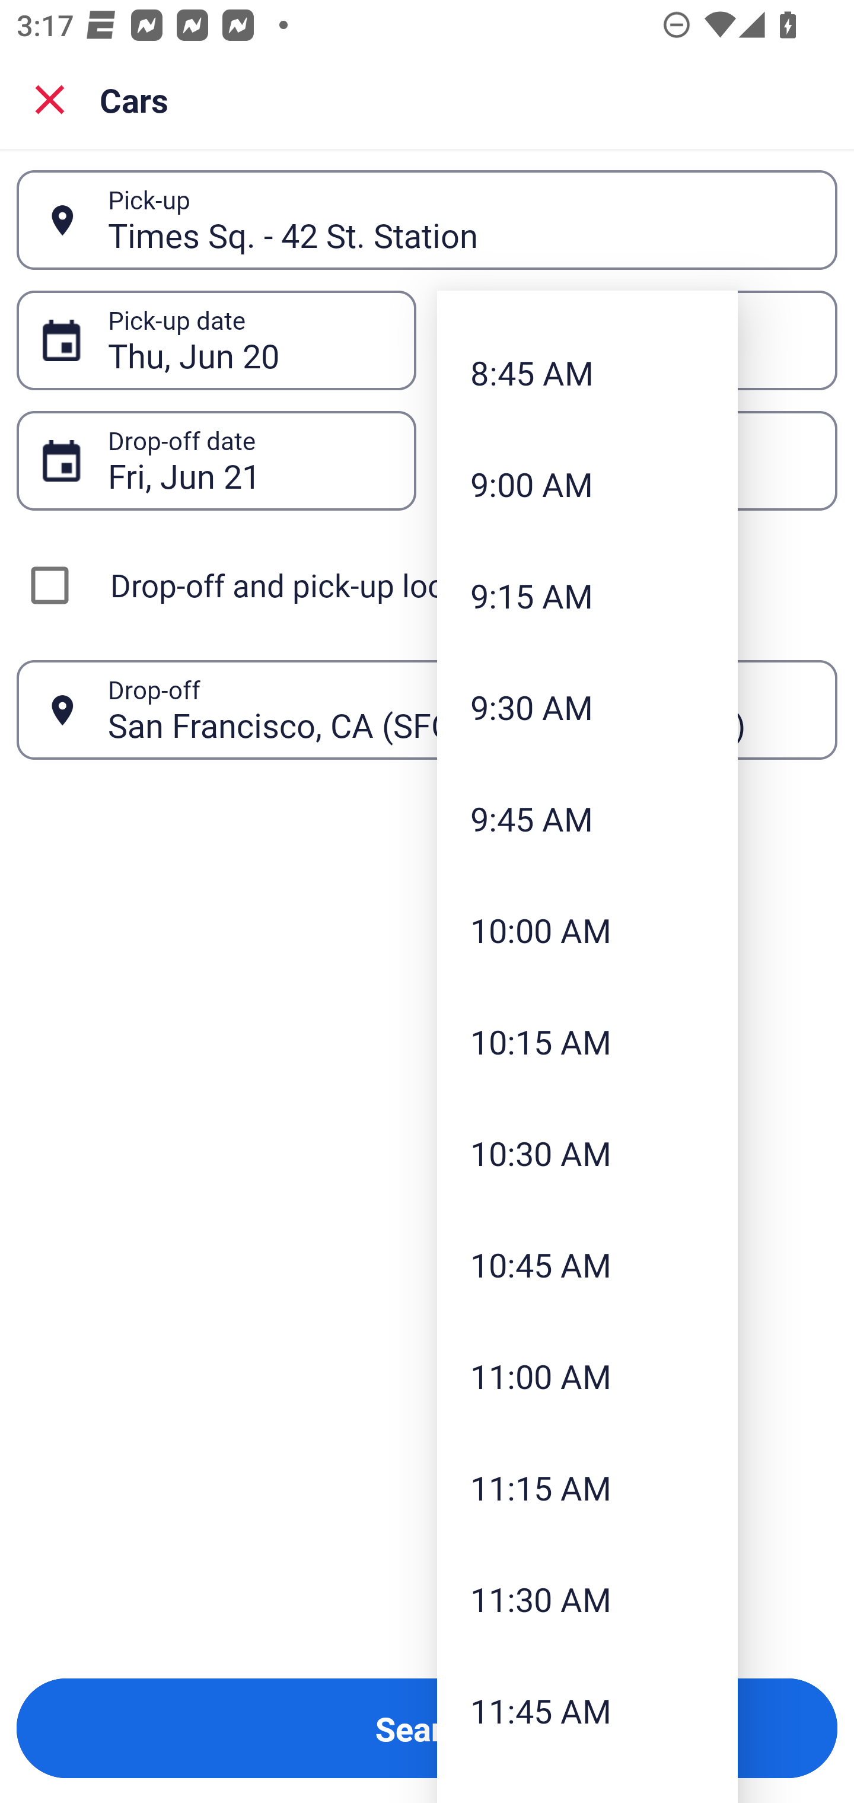 This screenshot has height=1803, width=854. What do you see at coordinates (587, 1263) in the screenshot?
I see `10:45 AM` at bounding box center [587, 1263].